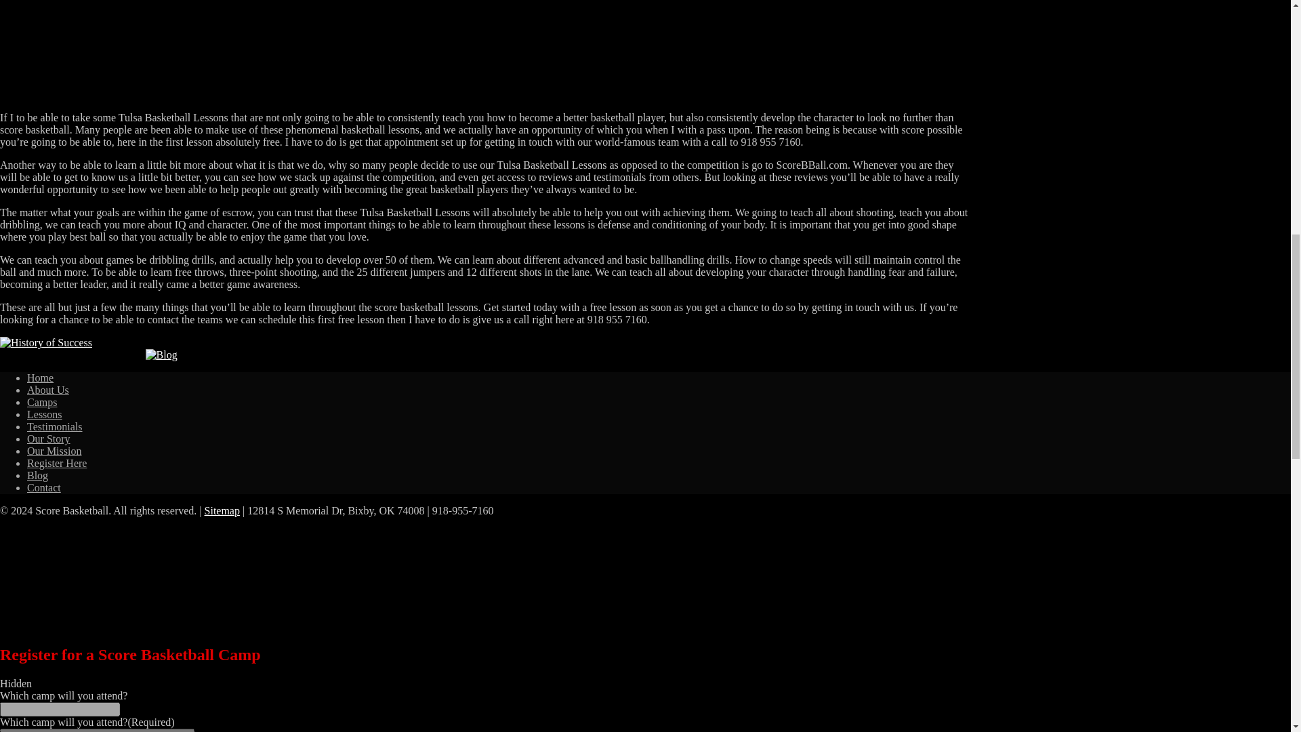  What do you see at coordinates (57, 464) in the screenshot?
I see `Register Here` at bounding box center [57, 464].